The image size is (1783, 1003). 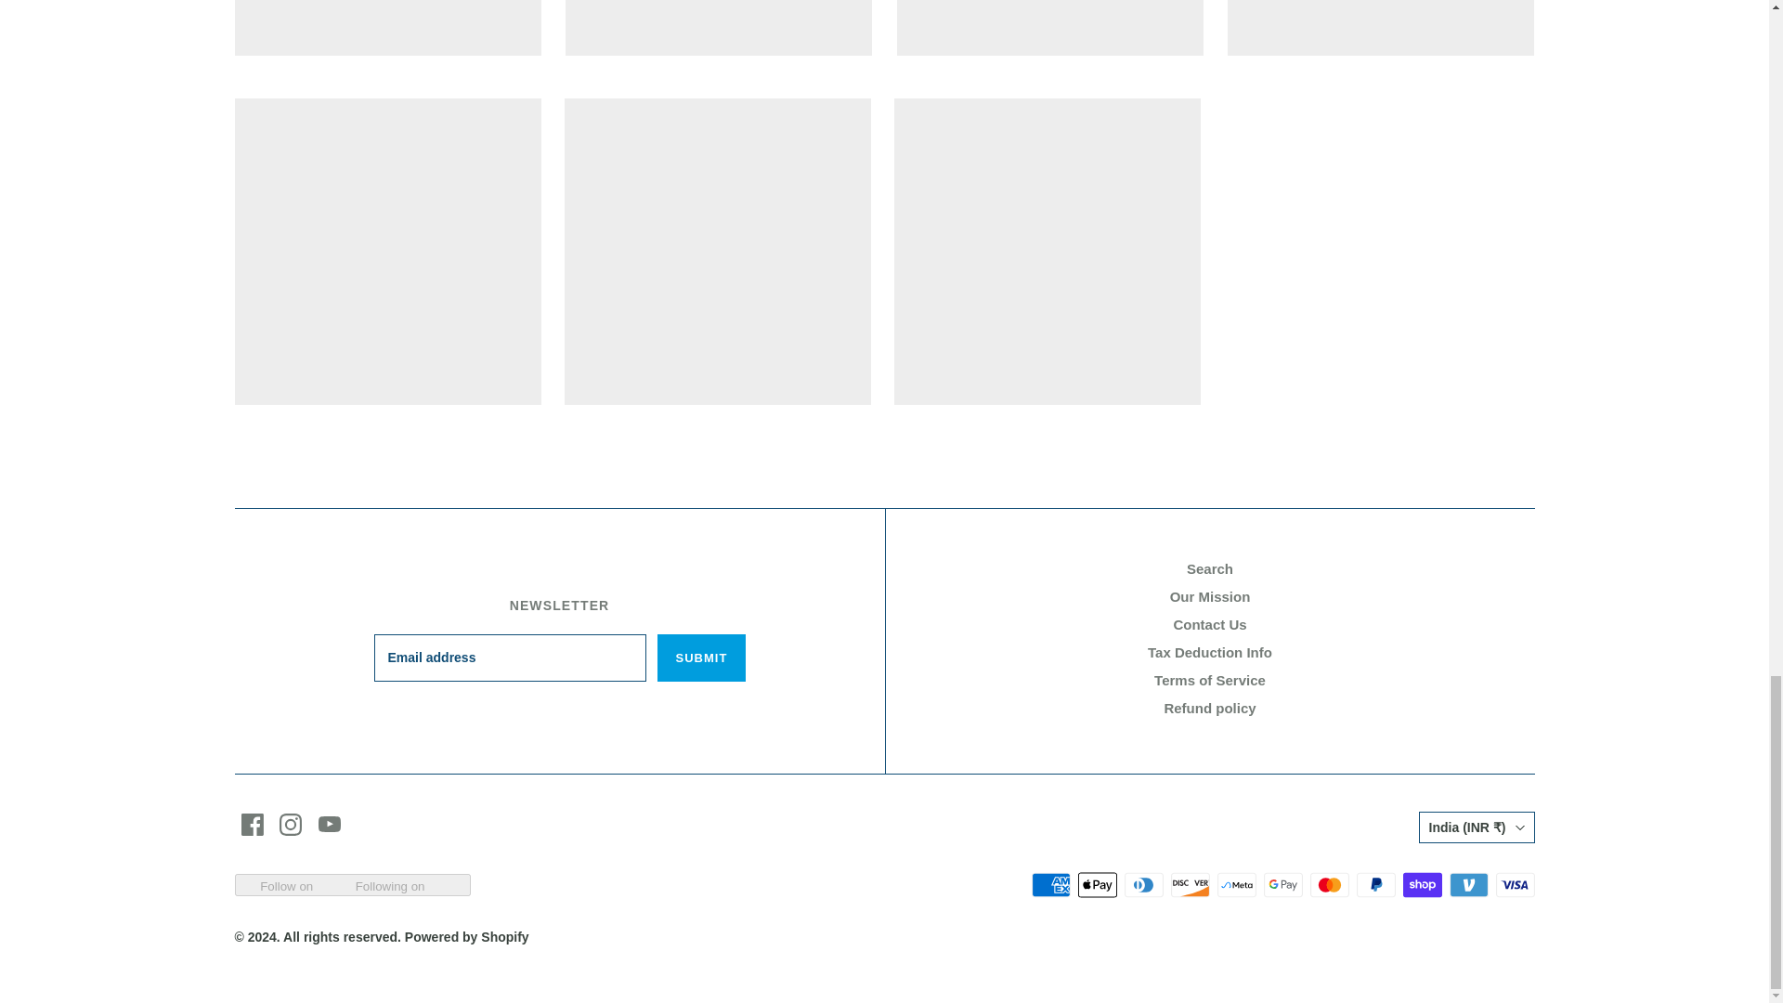 I want to click on Mastercard, so click(x=1328, y=884).